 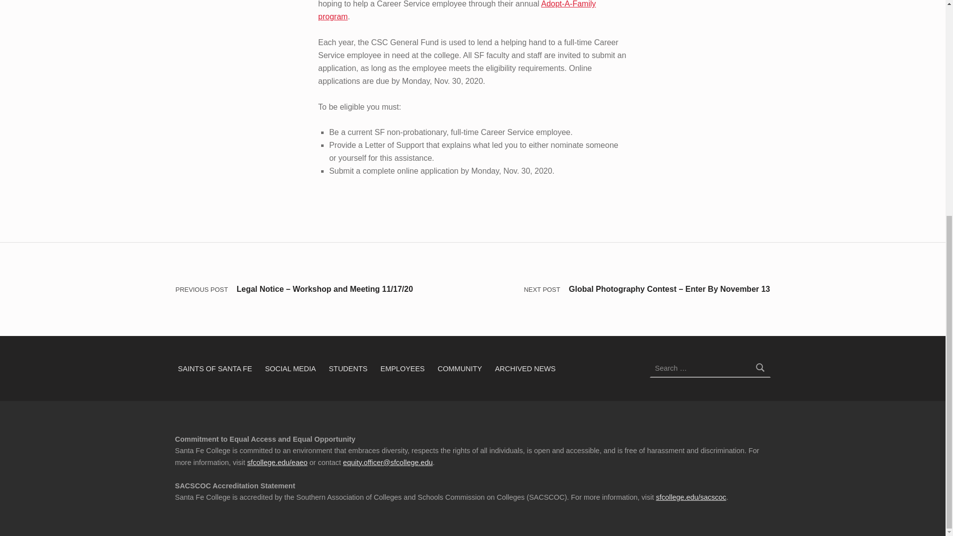 What do you see at coordinates (457, 10) in the screenshot?
I see `Adopt-A-Family program` at bounding box center [457, 10].